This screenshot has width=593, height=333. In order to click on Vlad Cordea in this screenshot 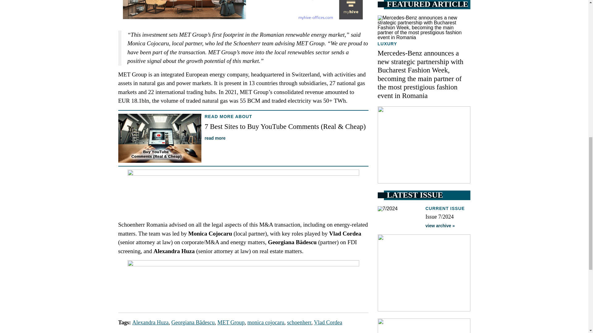, I will do `click(328, 323)`.